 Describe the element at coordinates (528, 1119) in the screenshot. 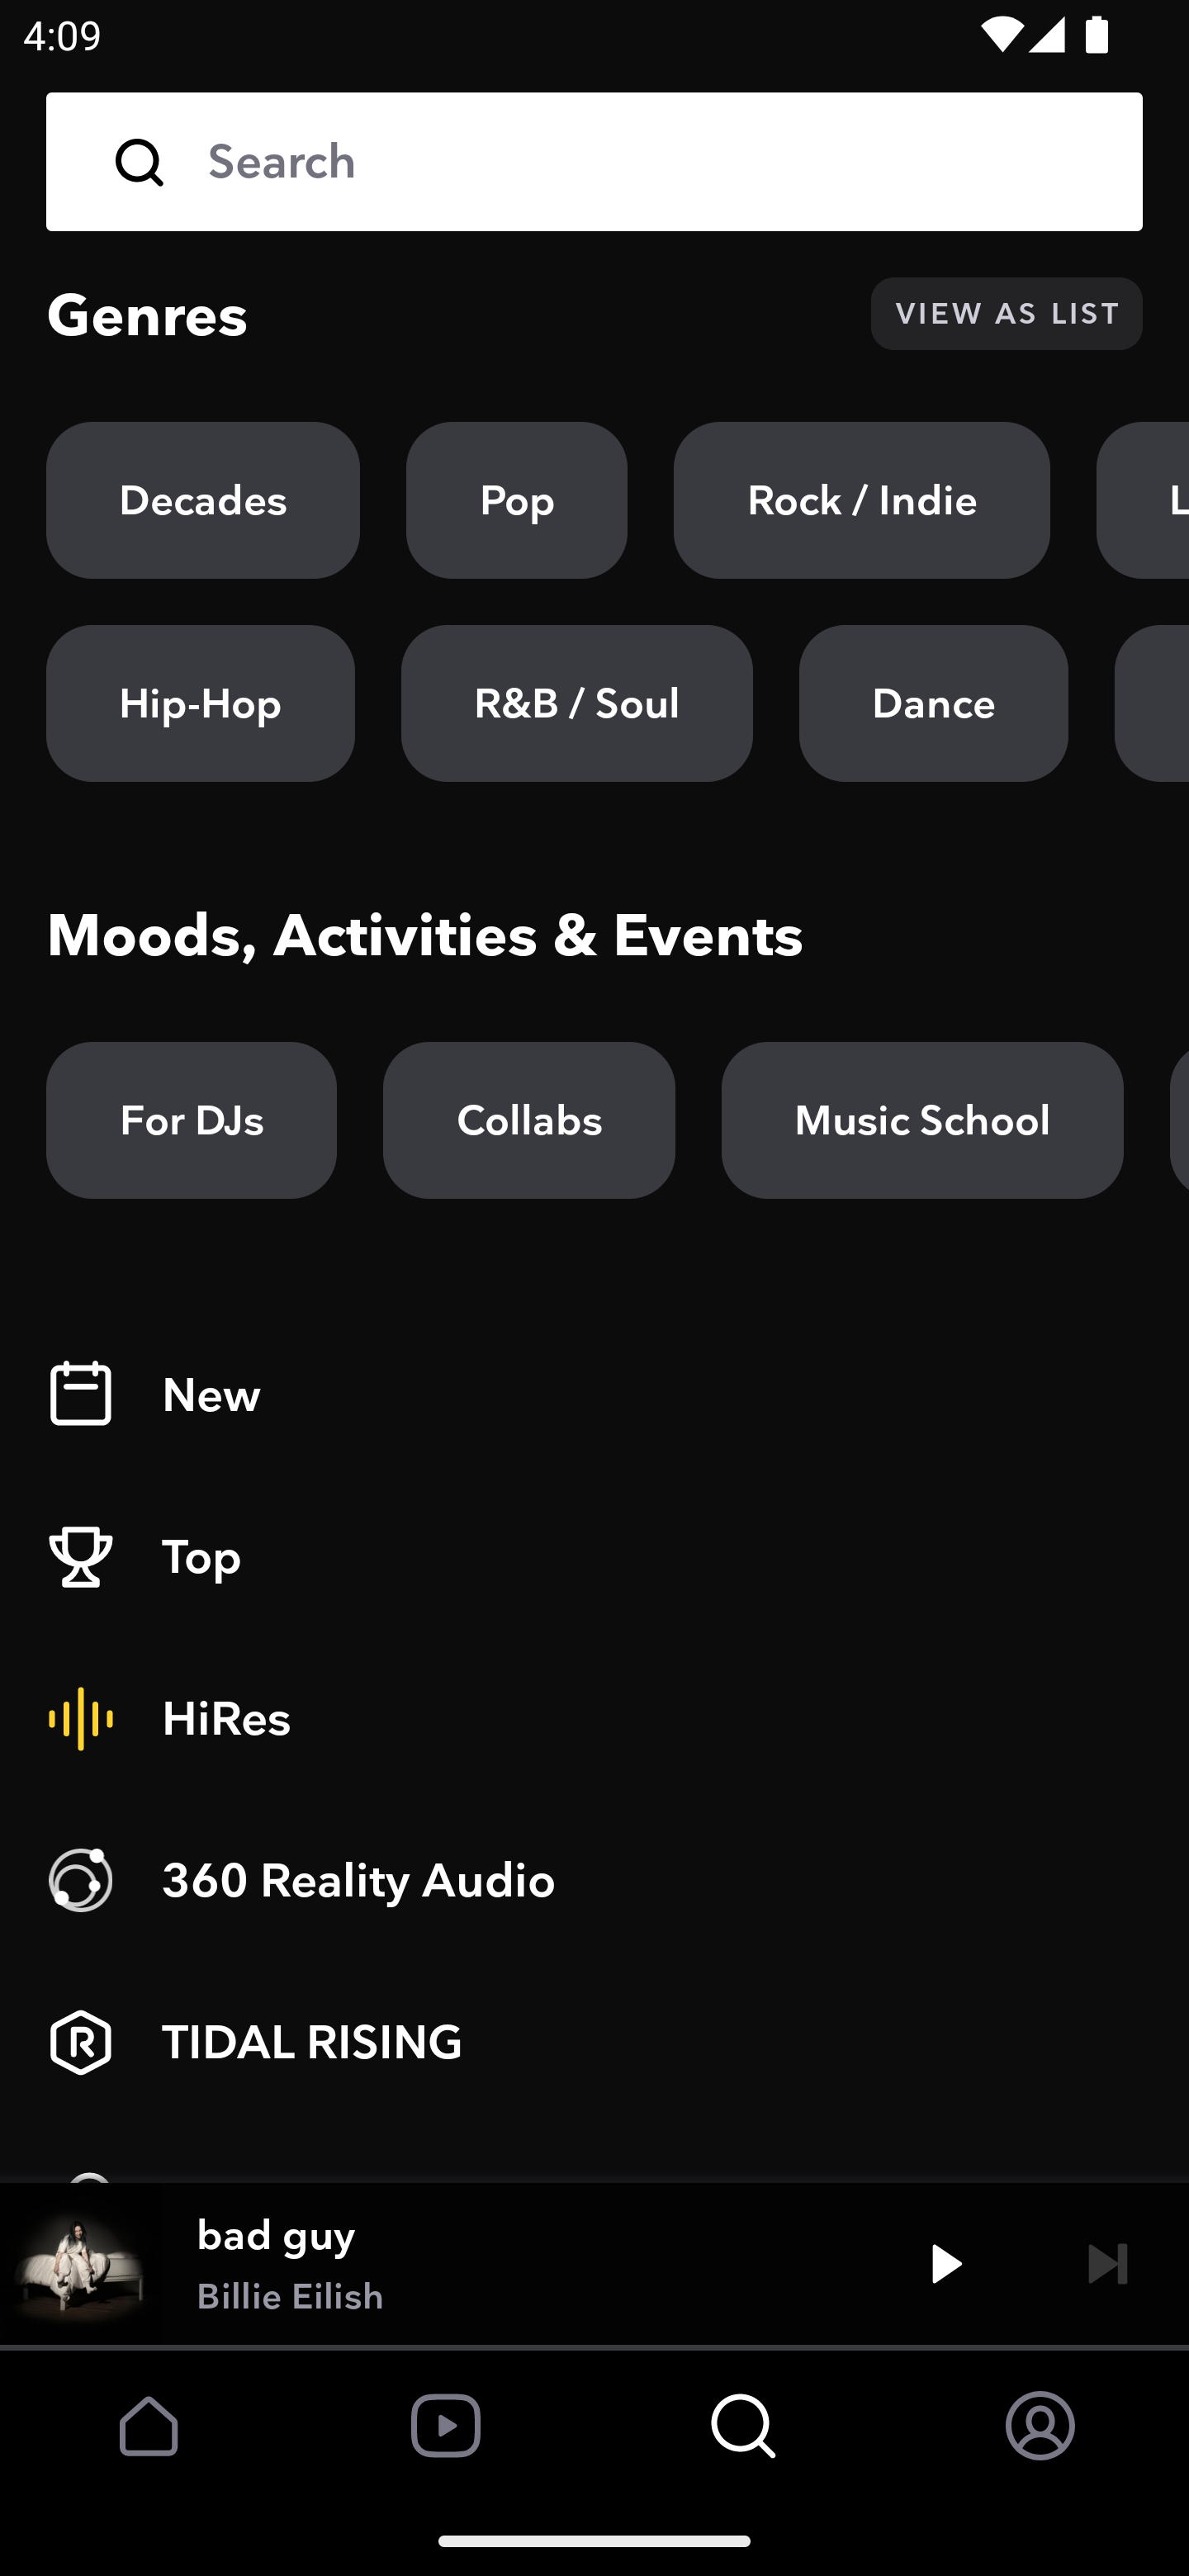

I see `Collabs` at that location.